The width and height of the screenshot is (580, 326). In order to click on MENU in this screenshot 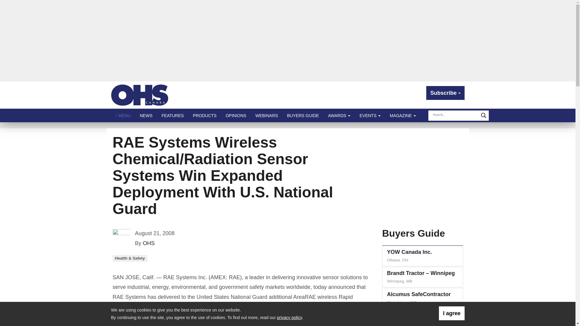, I will do `click(123, 115)`.